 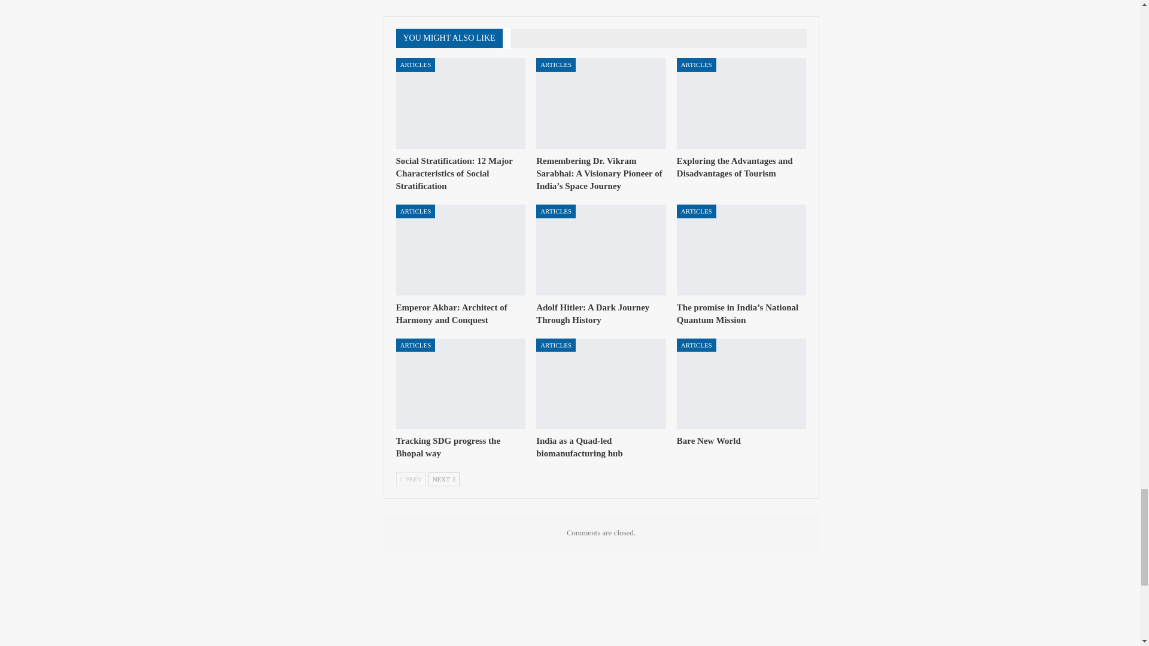 What do you see at coordinates (461, 250) in the screenshot?
I see `Emperor Akbar: Architect of Harmony and Conquest` at bounding box center [461, 250].